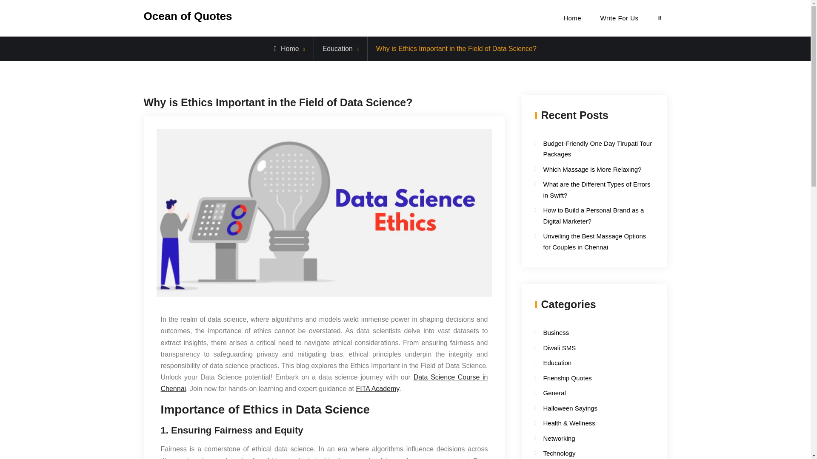  What do you see at coordinates (377, 388) in the screenshot?
I see `FITA Academy` at bounding box center [377, 388].